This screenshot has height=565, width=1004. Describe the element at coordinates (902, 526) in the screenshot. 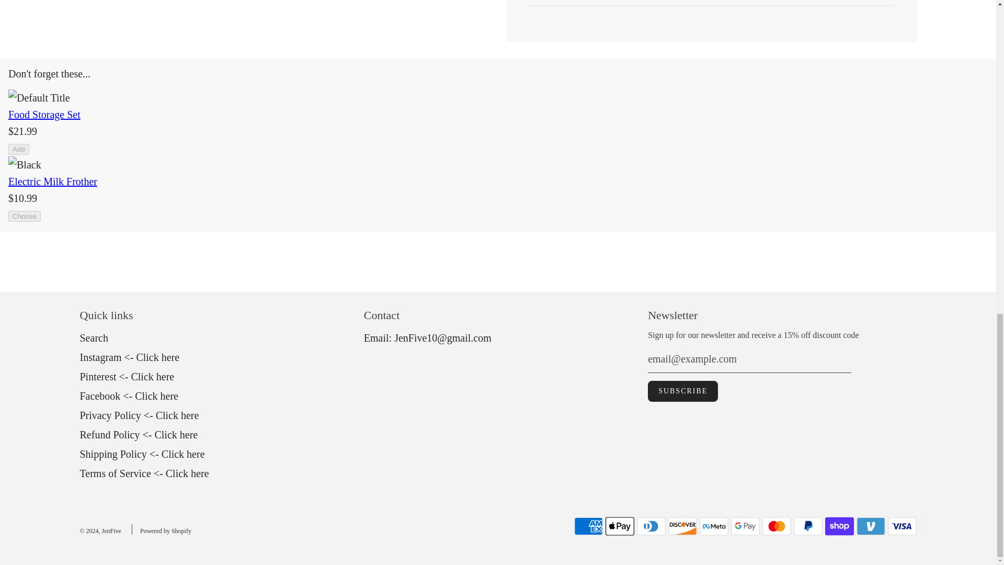

I see `Visa` at that location.